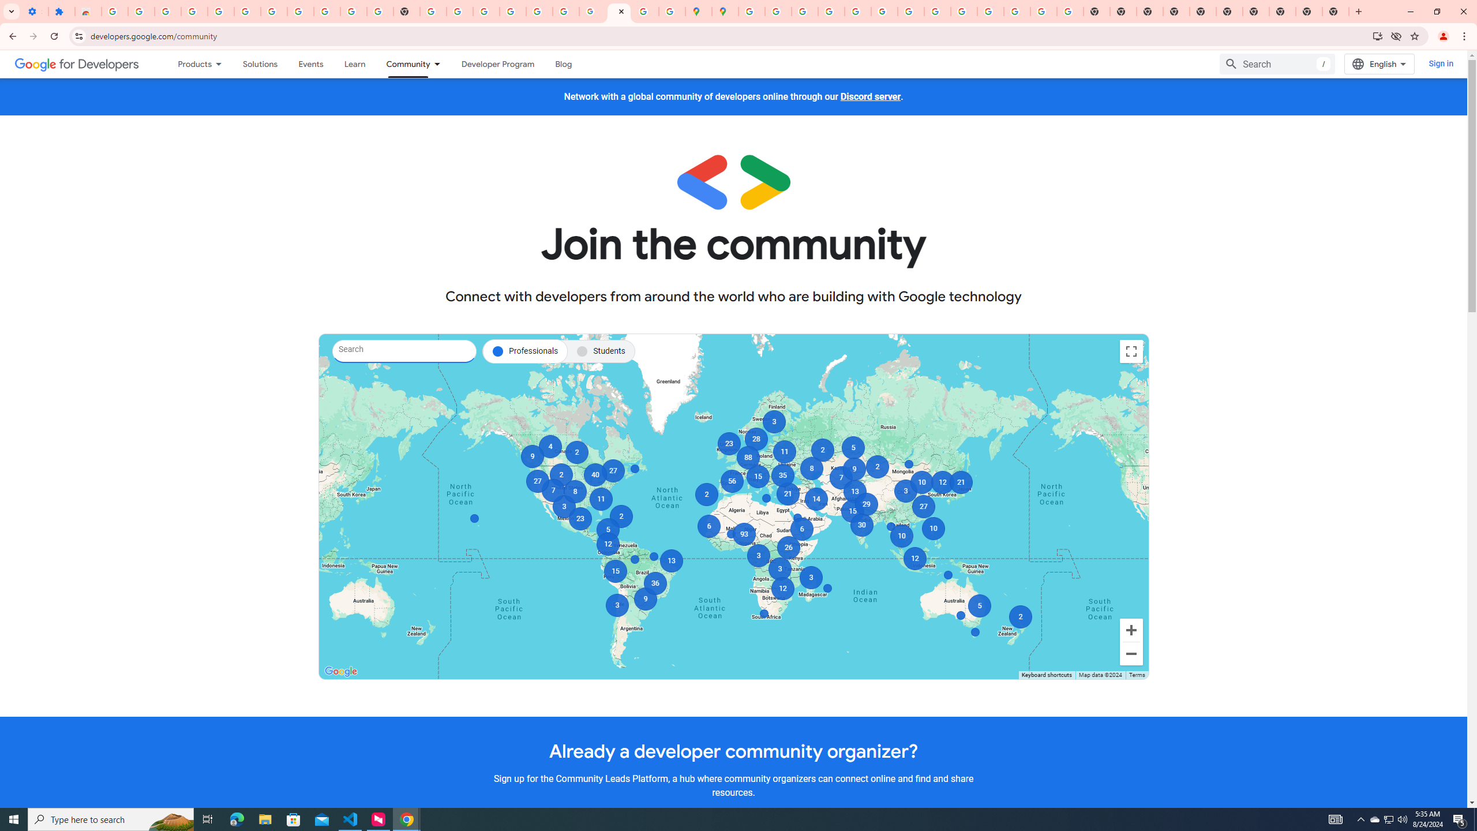 This screenshot has width=1477, height=831. I want to click on Reviews: Helix Fruit Jump Arcade Game, so click(88, 12).